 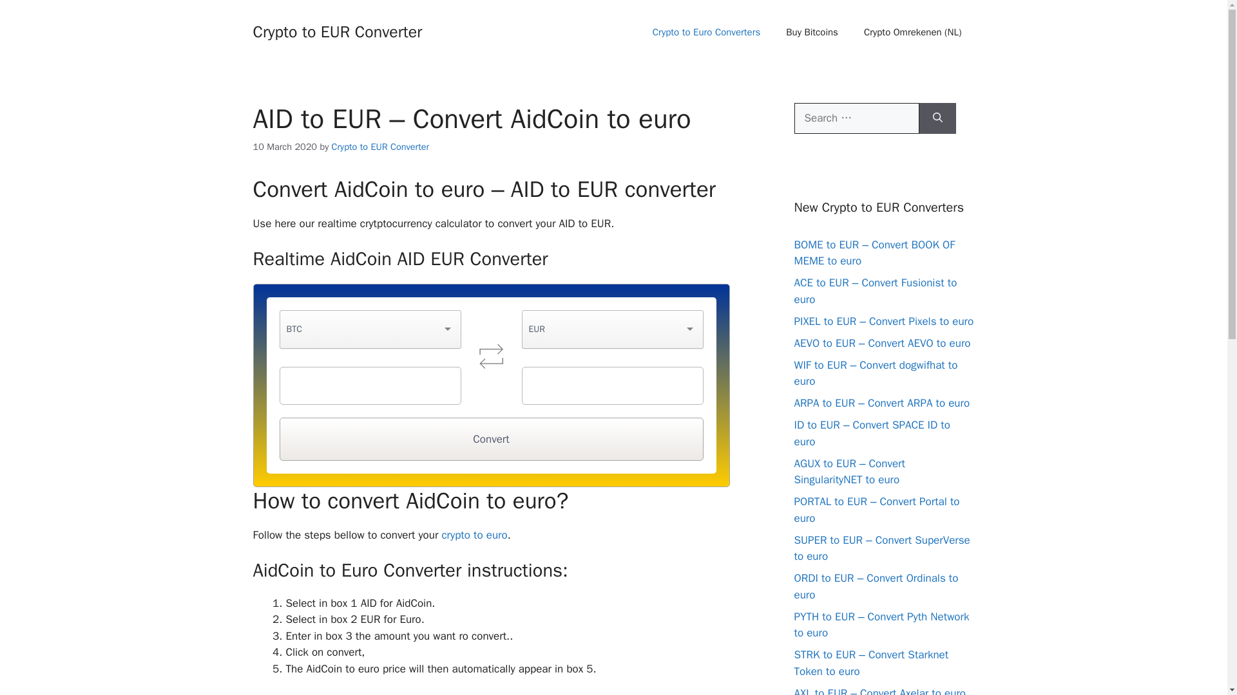 What do you see at coordinates (812, 32) in the screenshot?
I see `Buy Bitcoins` at bounding box center [812, 32].